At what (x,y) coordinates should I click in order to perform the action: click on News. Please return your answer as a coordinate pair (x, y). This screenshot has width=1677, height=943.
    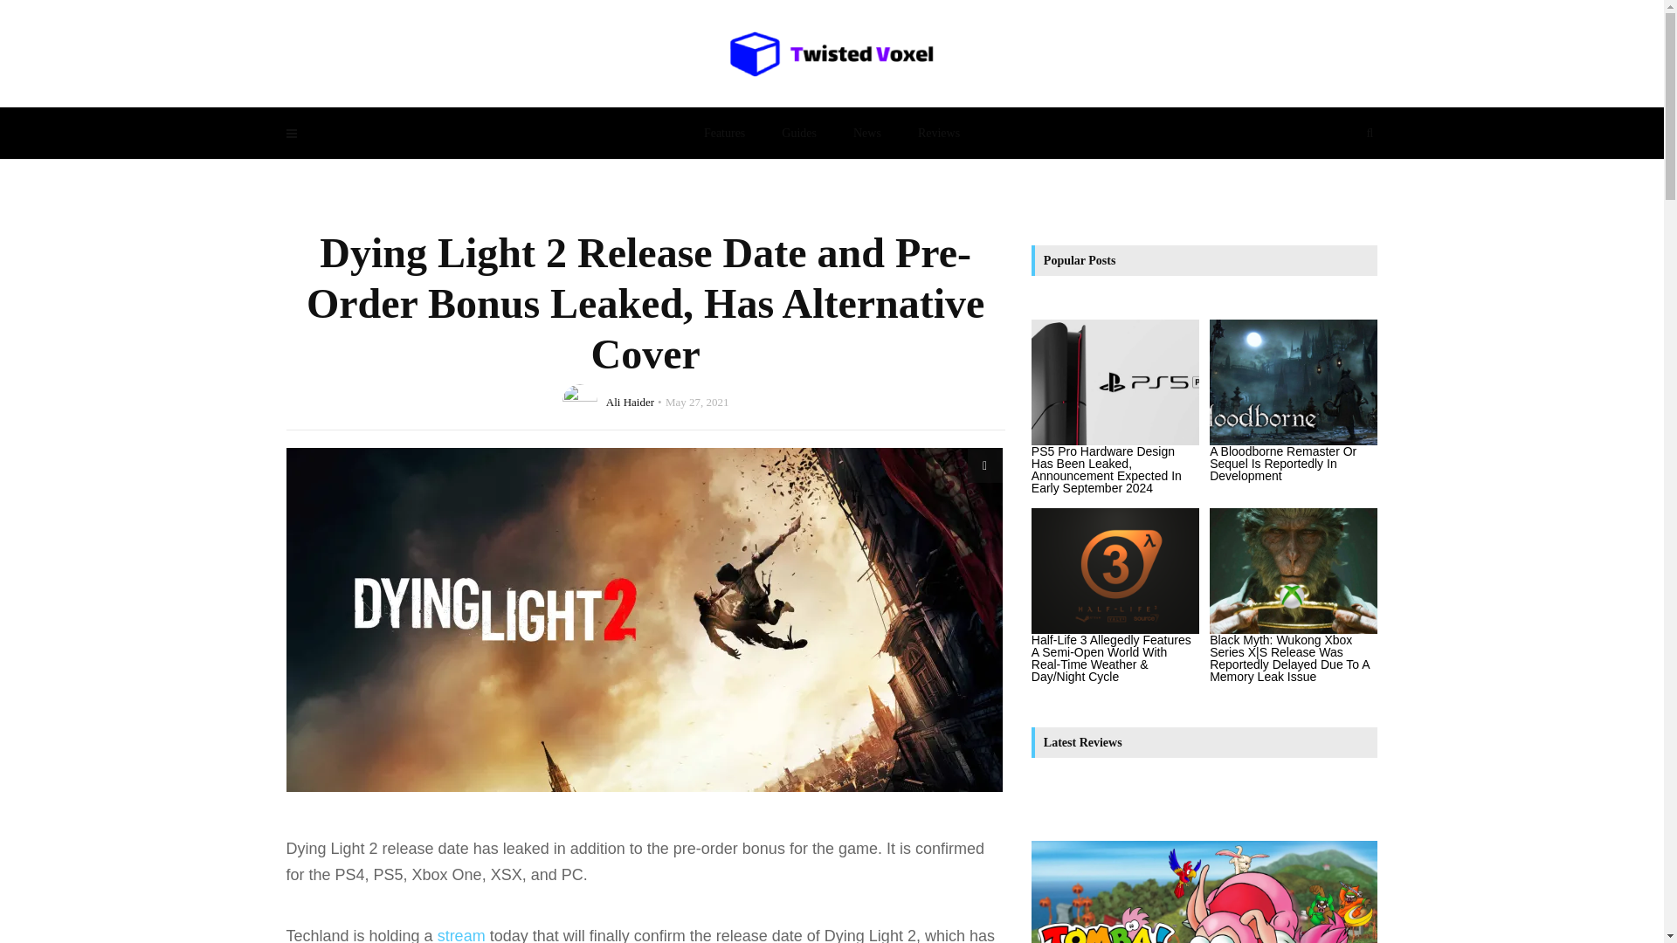
    Looking at the image, I should click on (866, 133).